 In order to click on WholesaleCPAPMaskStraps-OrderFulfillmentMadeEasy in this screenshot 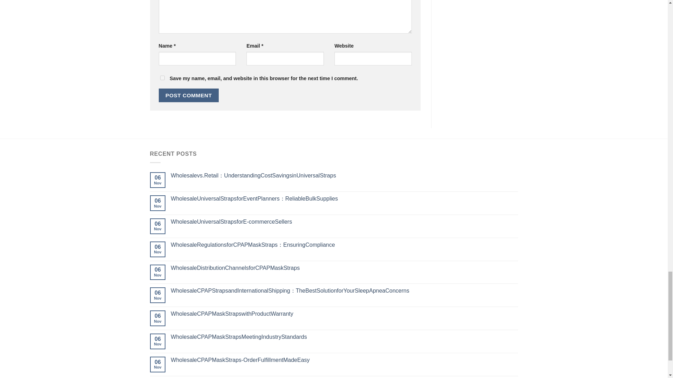, I will do `click(344, 360)`.